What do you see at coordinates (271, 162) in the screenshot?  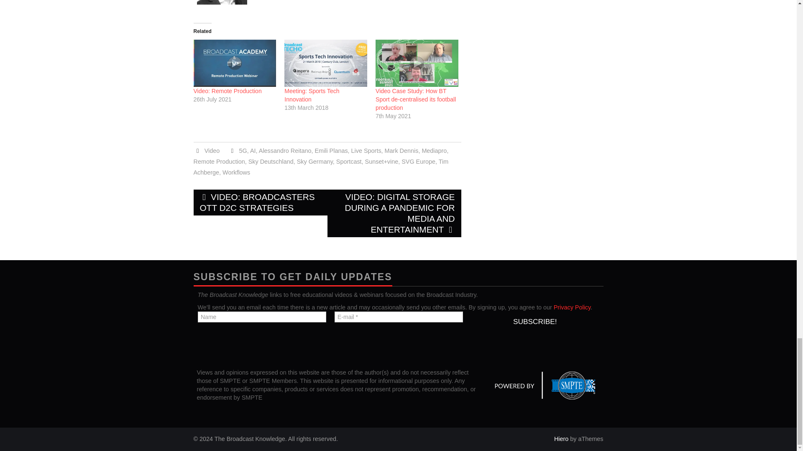 I see `Sky Deutschland` at bounding box center [271, 162].